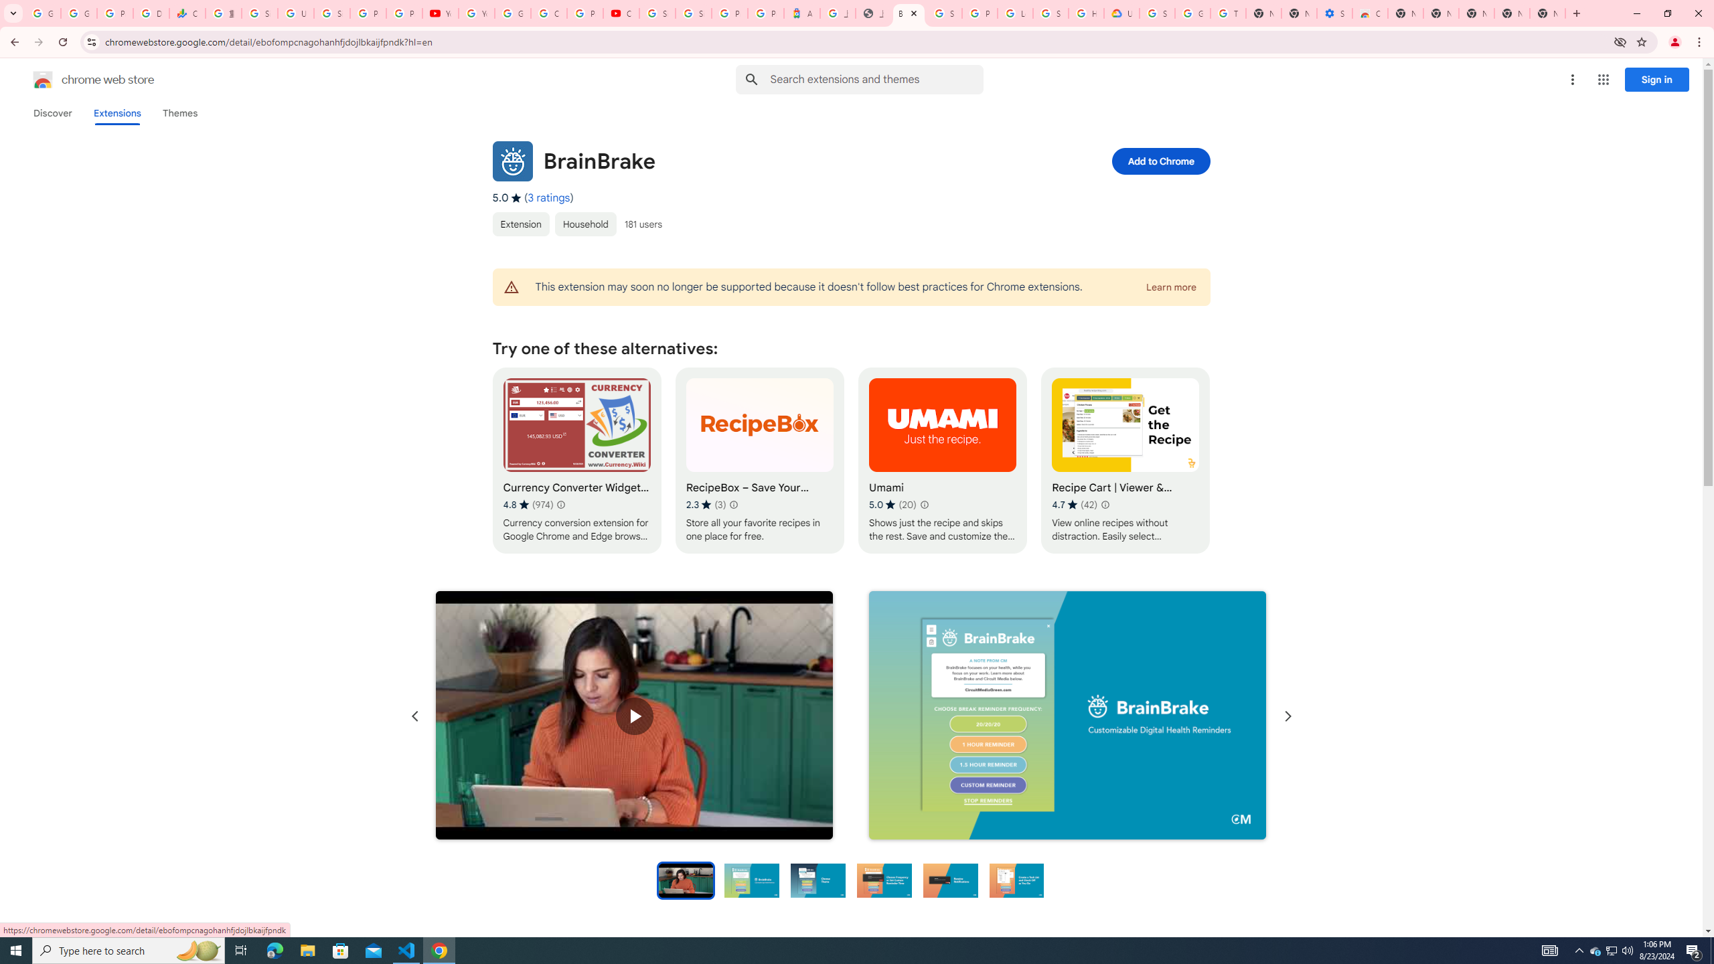 The width and height of the screenshot is (1714, 964). I want to click on Create your Google Account, so click(548, 13).